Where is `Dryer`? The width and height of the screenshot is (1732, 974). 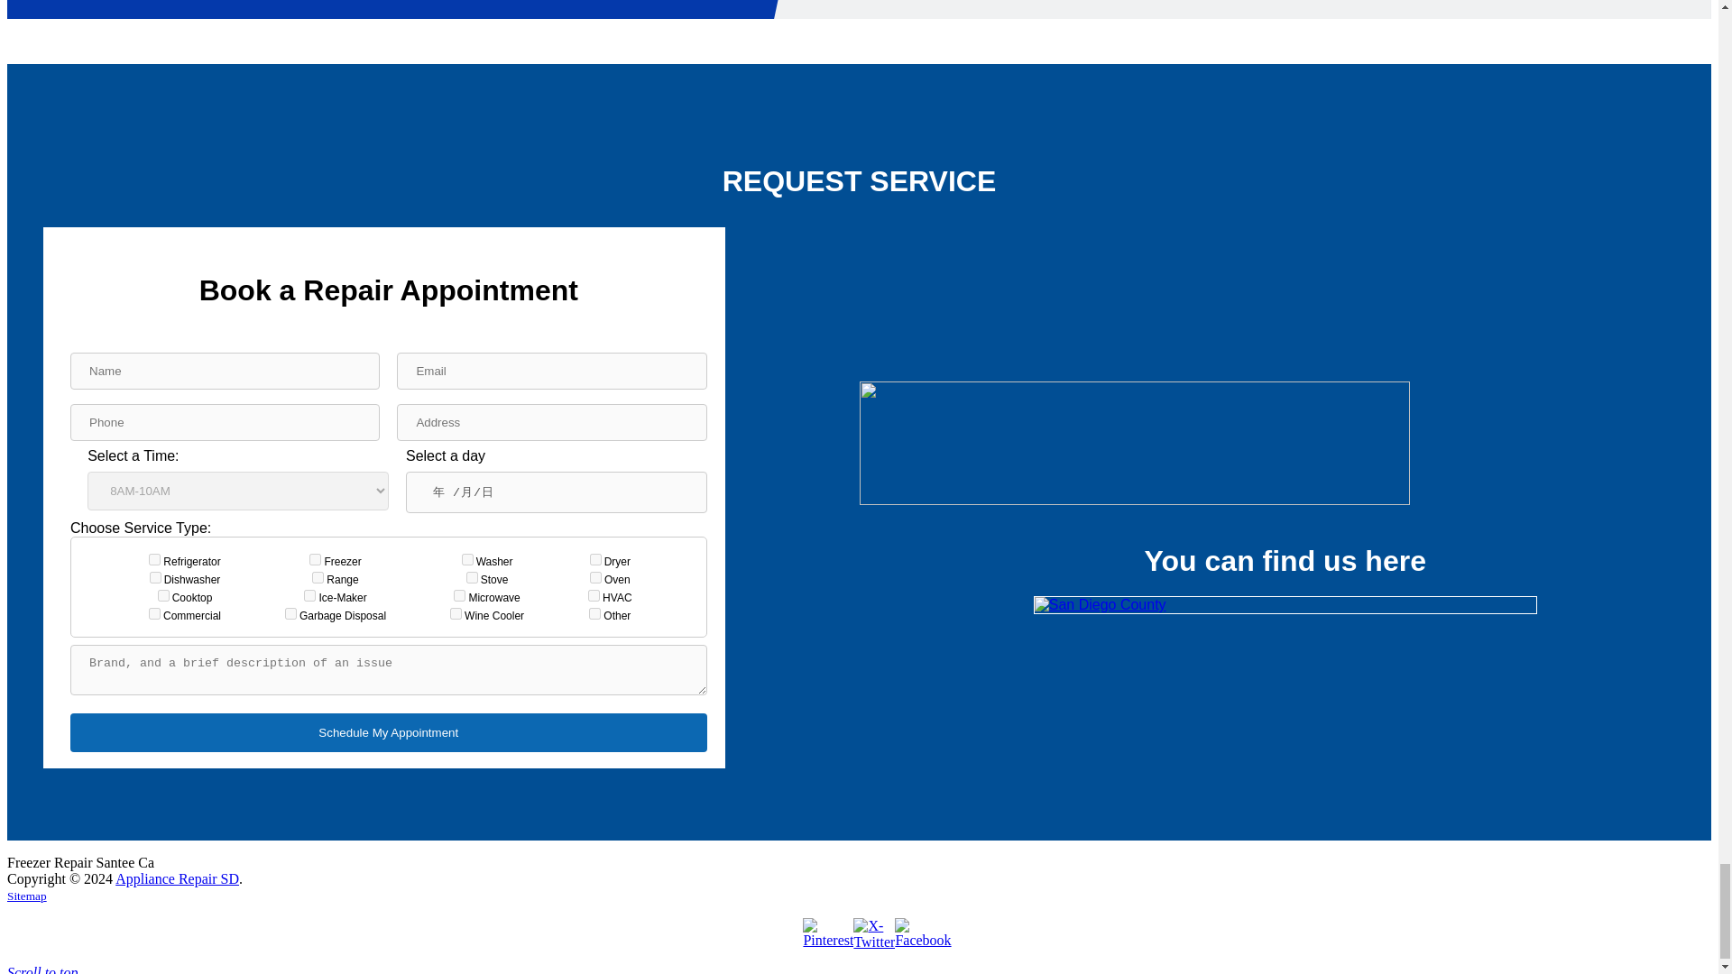
Dryer is located at coordinates (595, 559).